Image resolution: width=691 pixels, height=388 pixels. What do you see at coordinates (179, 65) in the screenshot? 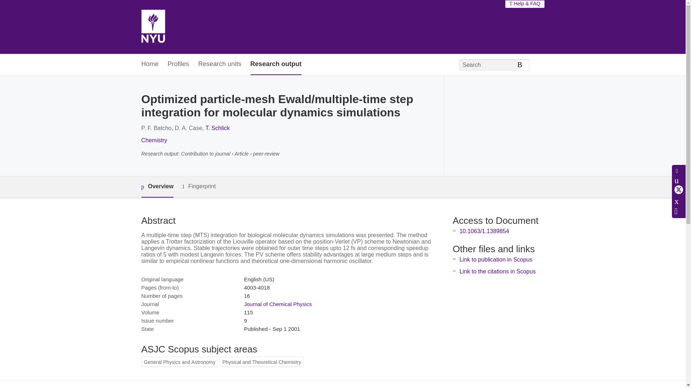
I see `Profiles` at bounding box center [179, 65].